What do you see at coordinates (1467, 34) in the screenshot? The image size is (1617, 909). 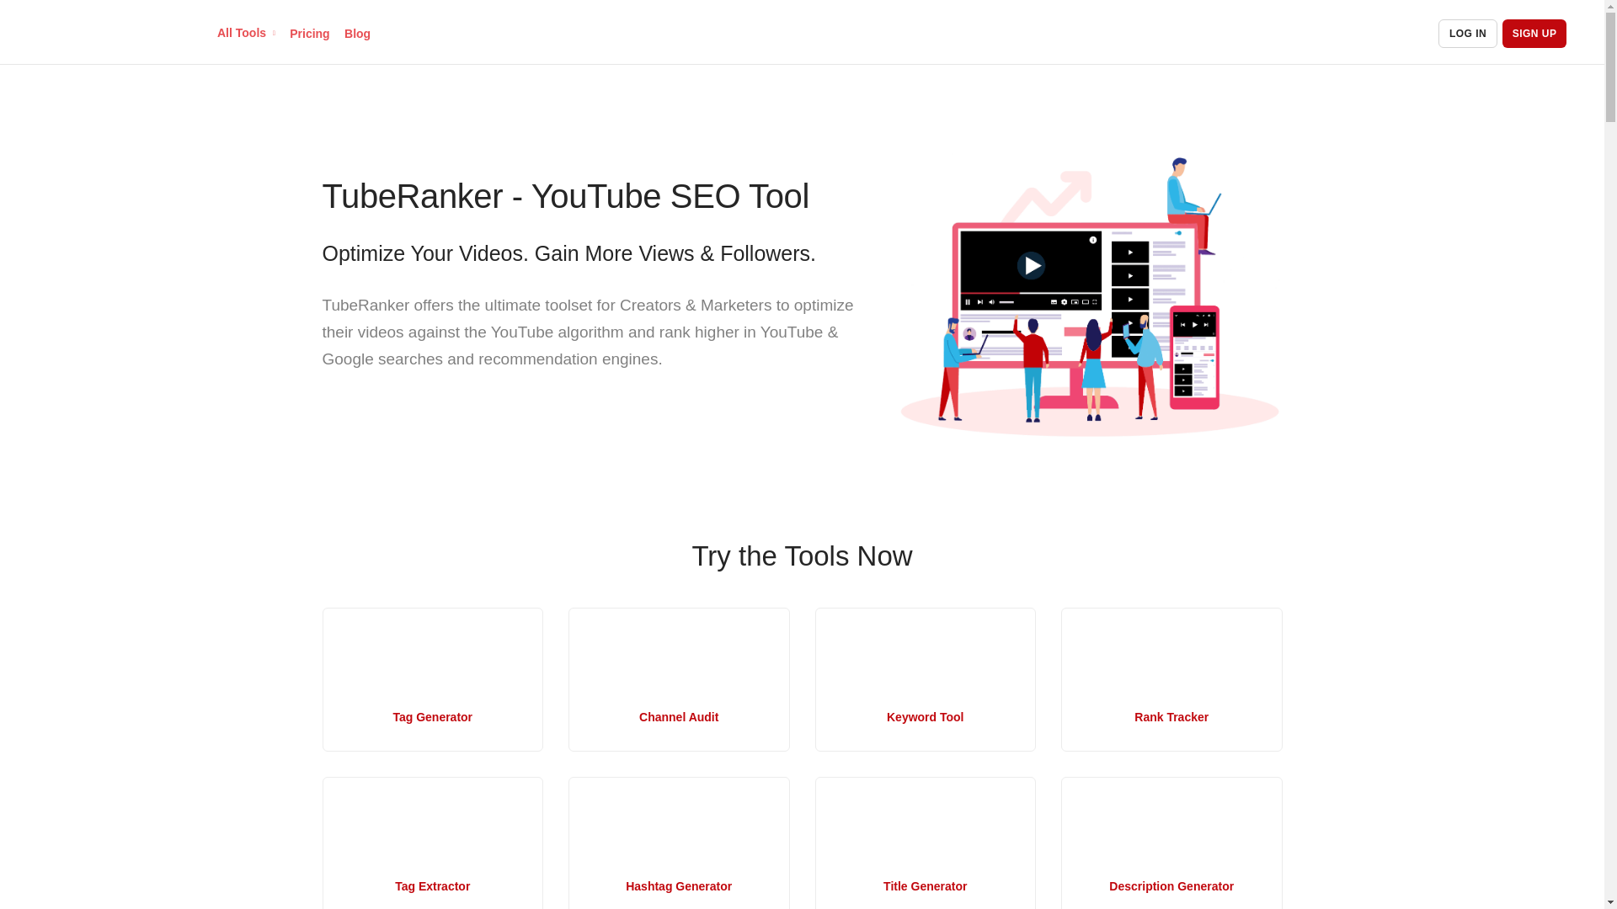 I see `LOG IN` at bounding box center [1467, 34].